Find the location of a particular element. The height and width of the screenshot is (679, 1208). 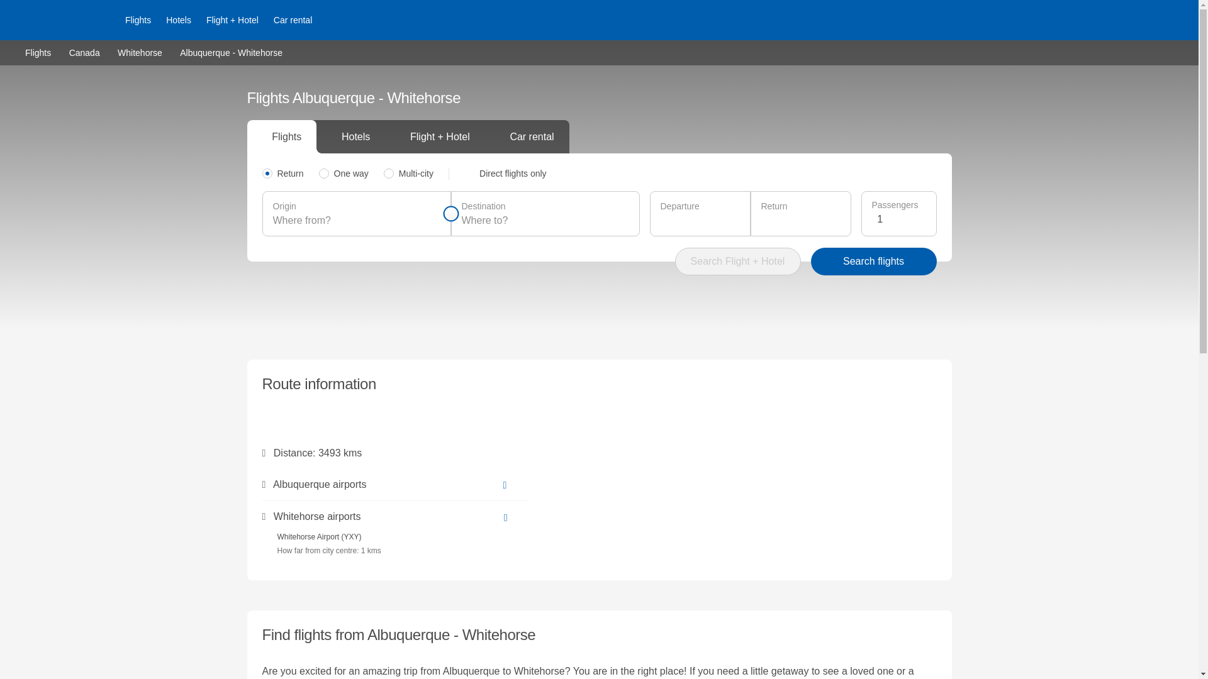

Search flights is located at coordinates (873, 262).